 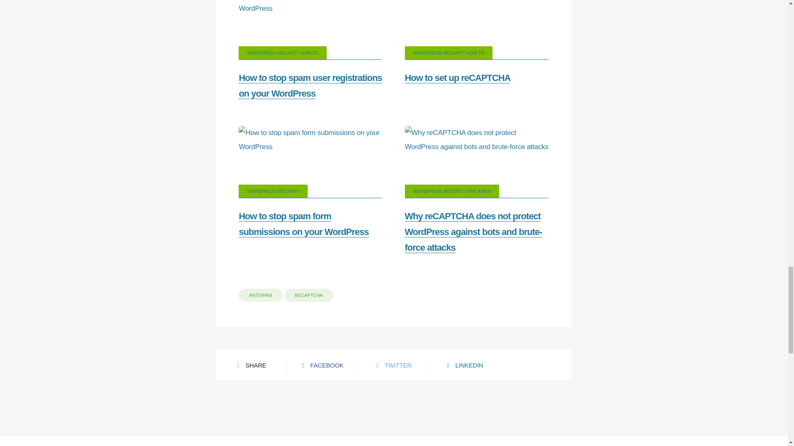 What do you see at coordinates (282, 53) in the screenshot?
I see `WORDPRESS SECURITY HOW TO` at bounding box center [282, 53].